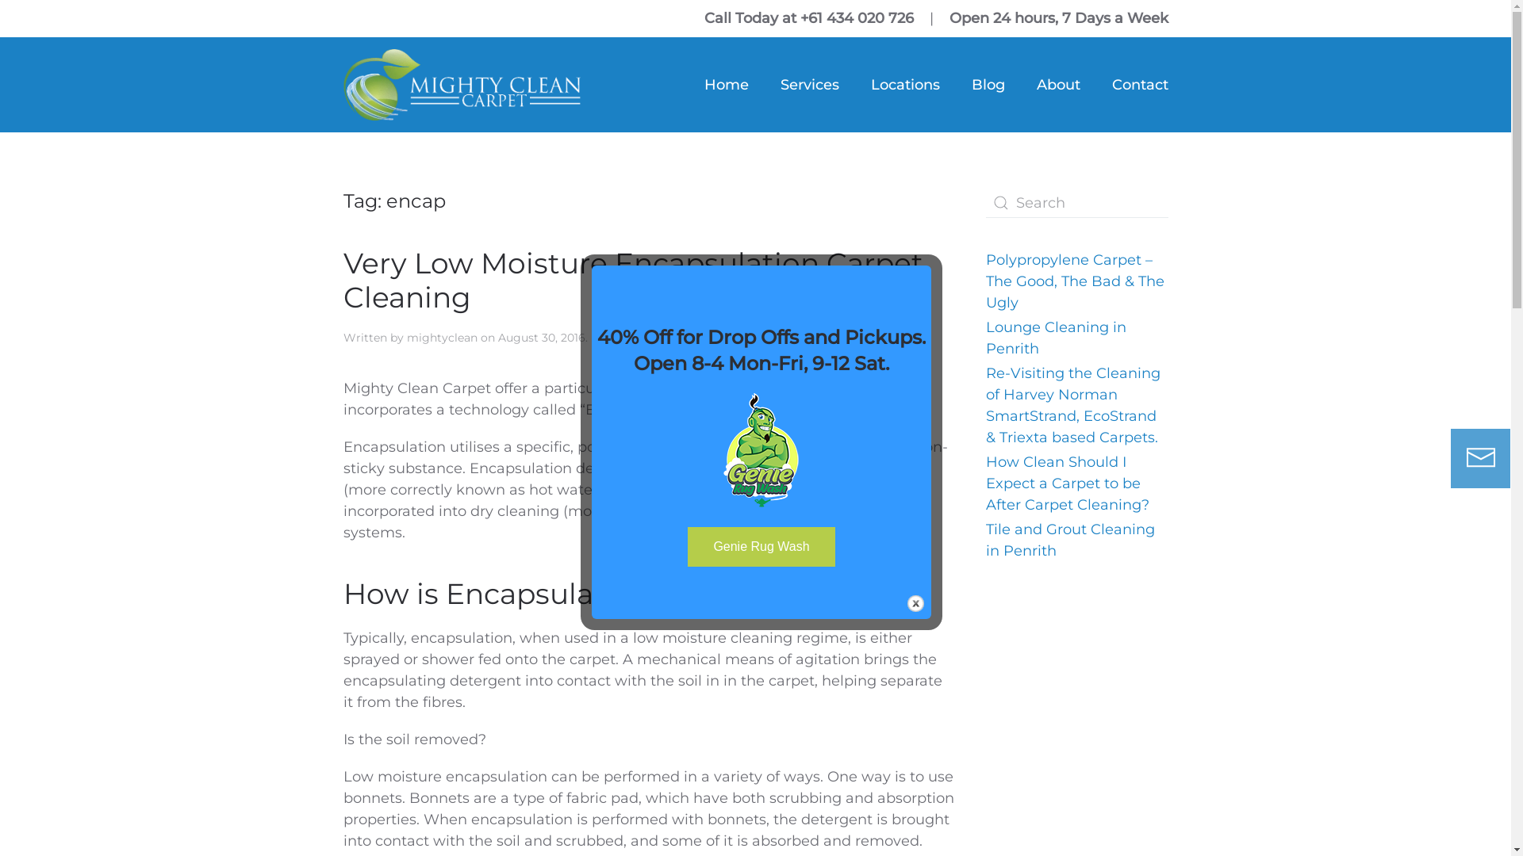  Describe the element at coordinates (761, 546) in the screenshot. I see `Genie Rug Wash` at that location.